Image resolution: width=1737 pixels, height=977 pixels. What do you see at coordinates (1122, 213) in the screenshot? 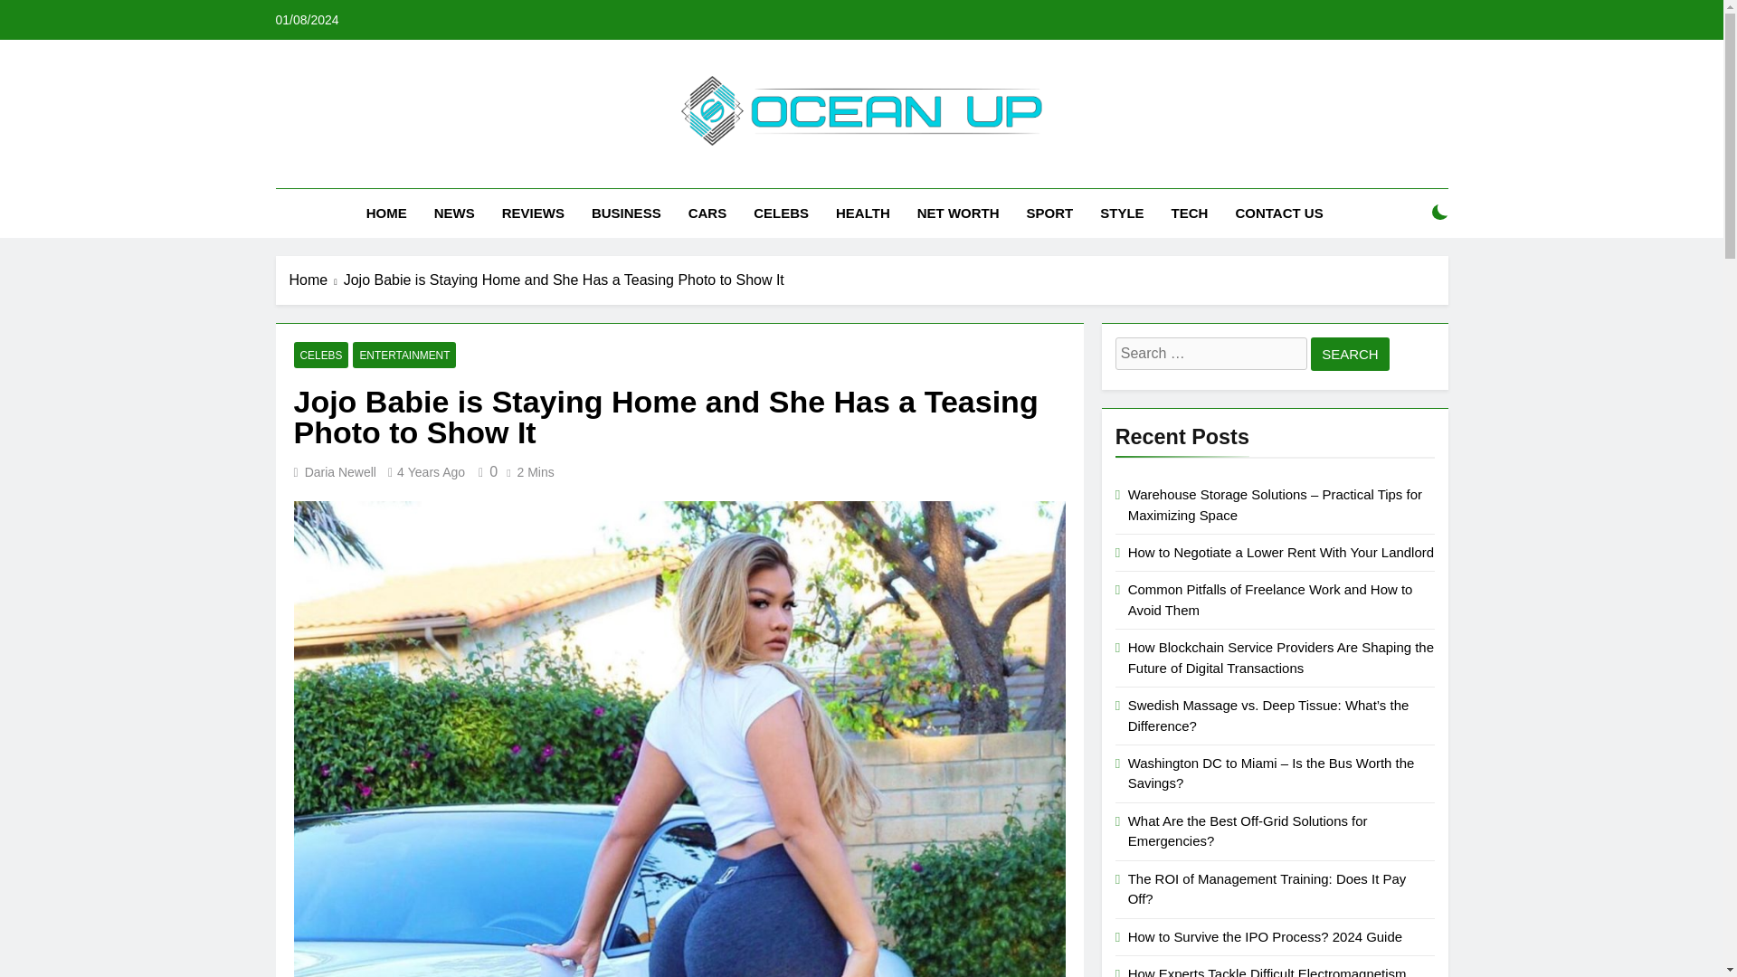
I see `STYLE` at bounding box center [1122, 213].